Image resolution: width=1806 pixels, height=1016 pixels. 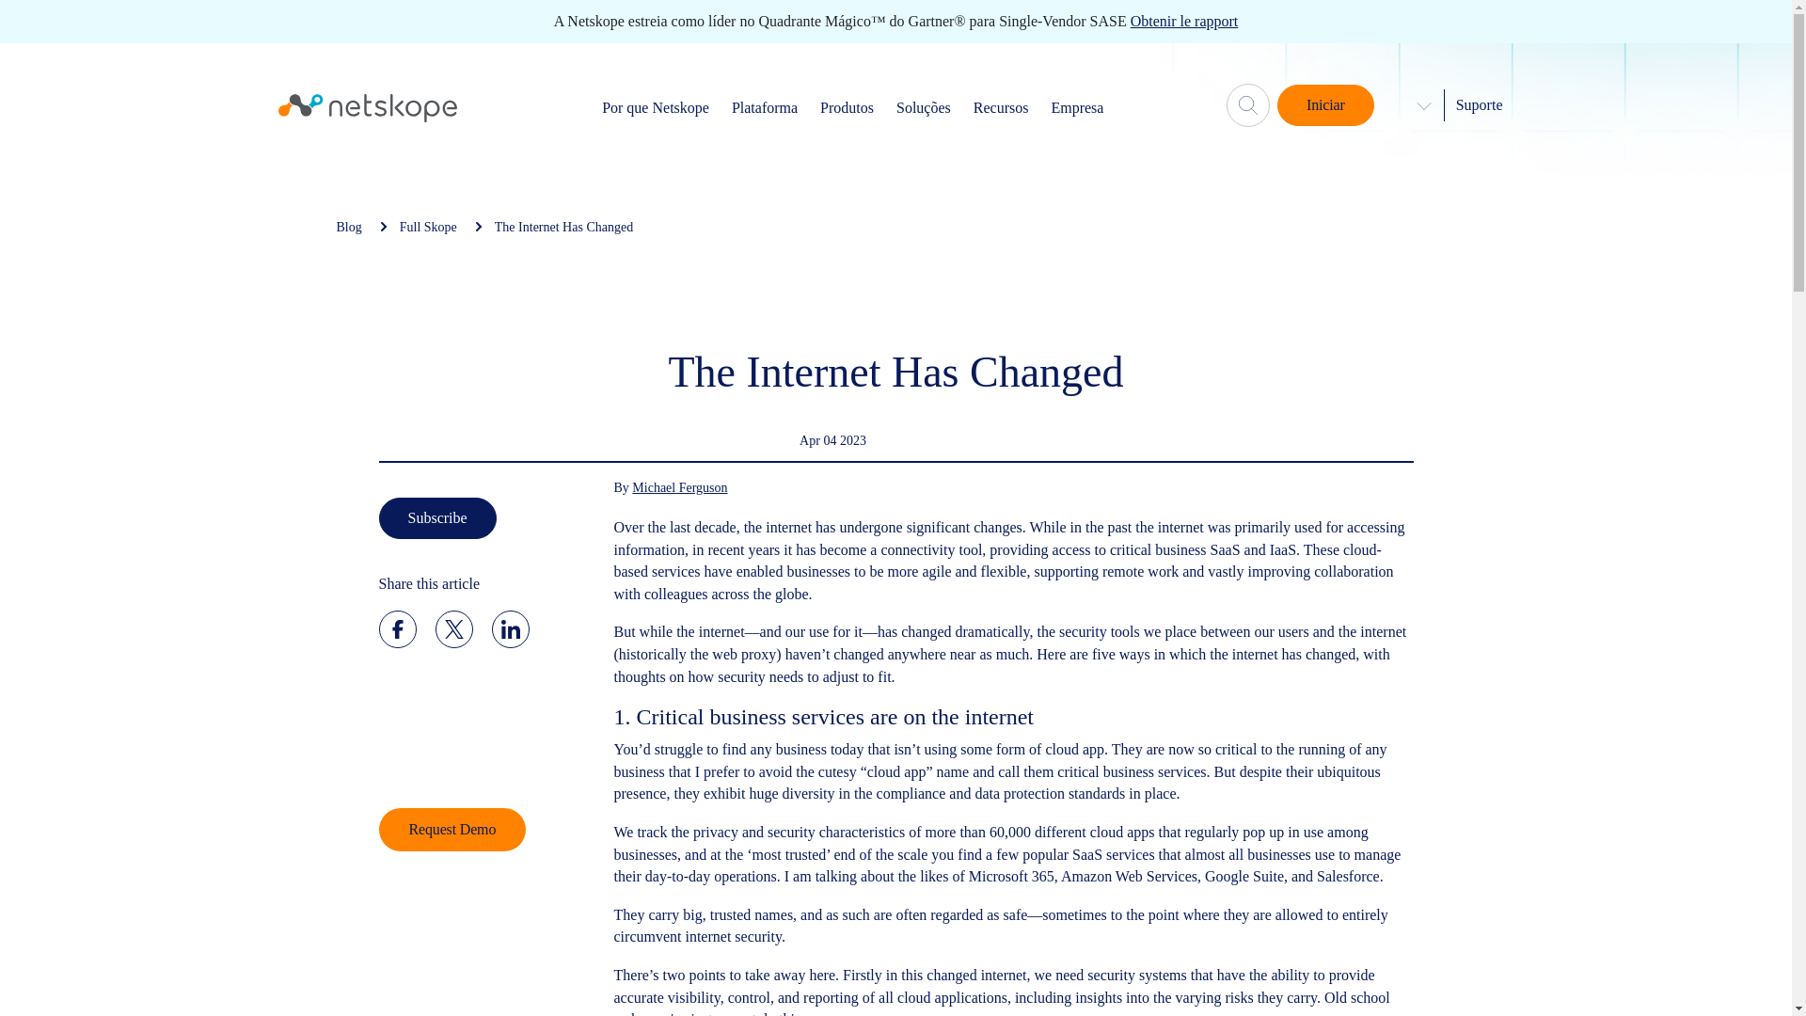 What do you see at coordinates (1325, 104) in the screenshot?
I see `Iniciar` at bounding box center [1325, 104].